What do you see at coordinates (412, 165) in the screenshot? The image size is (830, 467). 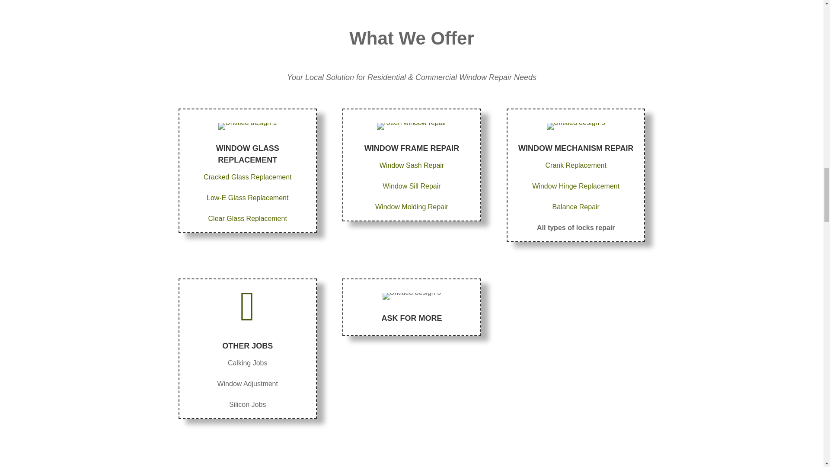 I see `Window Sash Repair` at bounding box center [412, 165].